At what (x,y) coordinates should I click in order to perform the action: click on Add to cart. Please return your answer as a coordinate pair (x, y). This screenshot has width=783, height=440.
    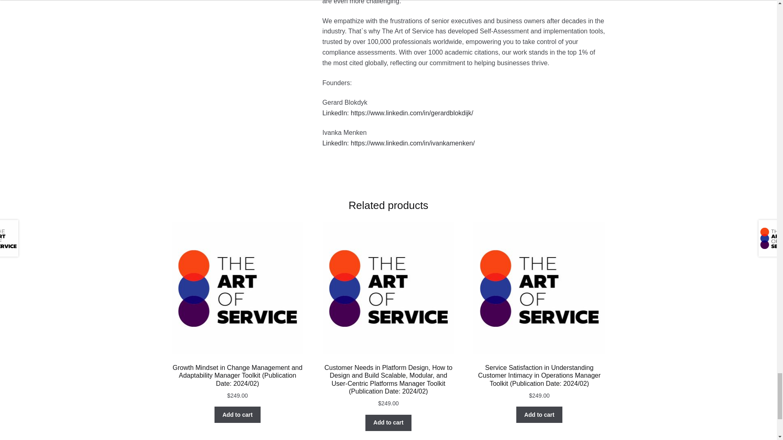
    Looking at the image, I should click on (539, 414).